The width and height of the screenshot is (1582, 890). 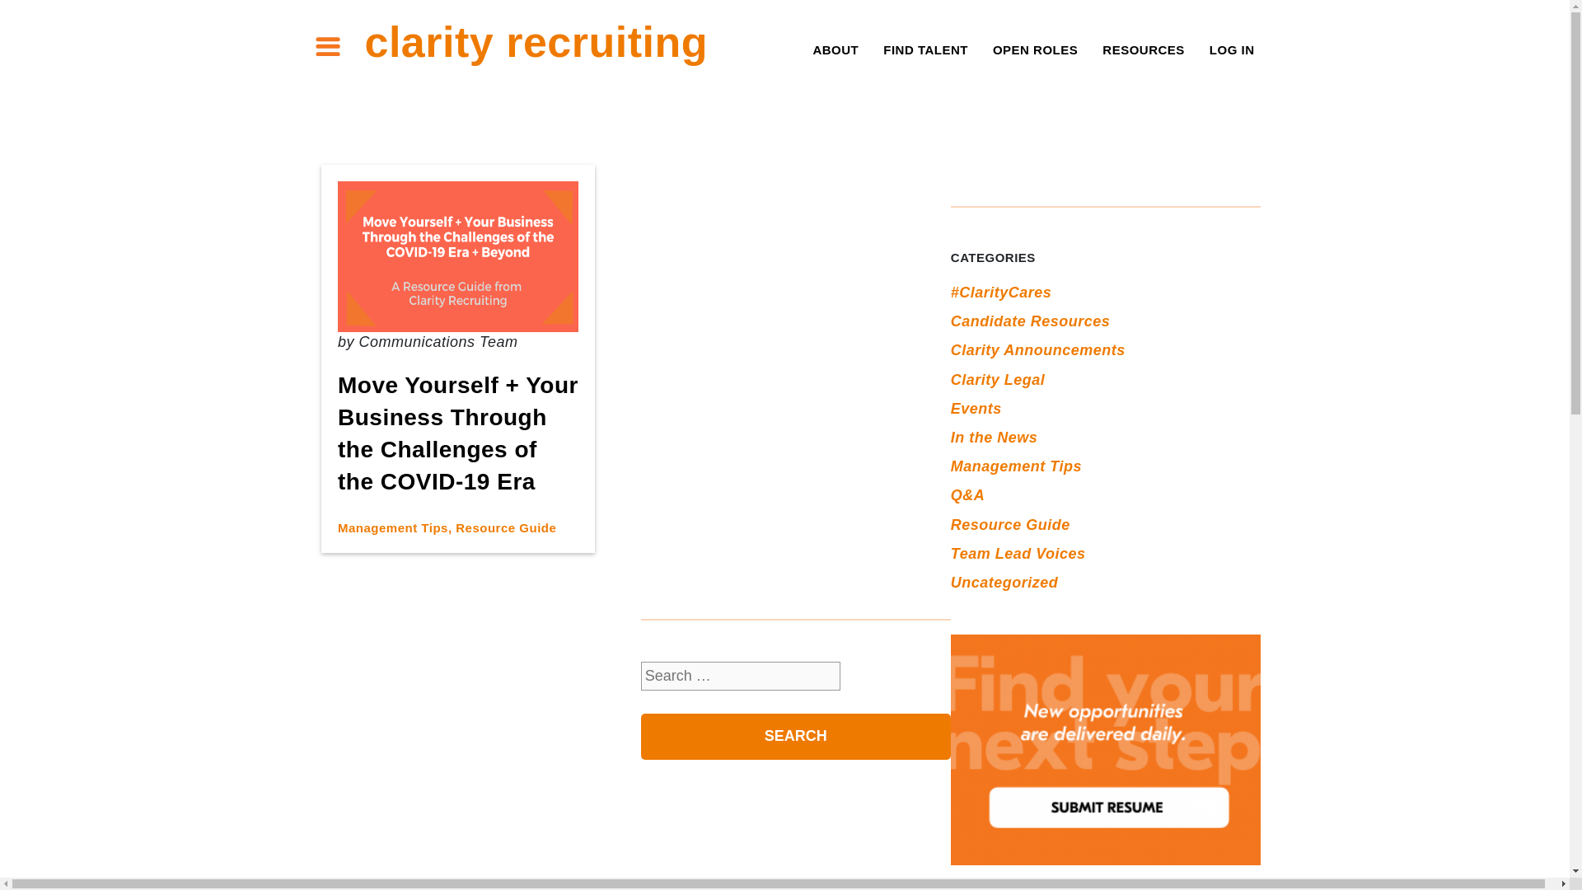 What do you see at coordinates (1232, 49) in the screenshot?
I see `LOG IN` at bounding box center [1232, 49].